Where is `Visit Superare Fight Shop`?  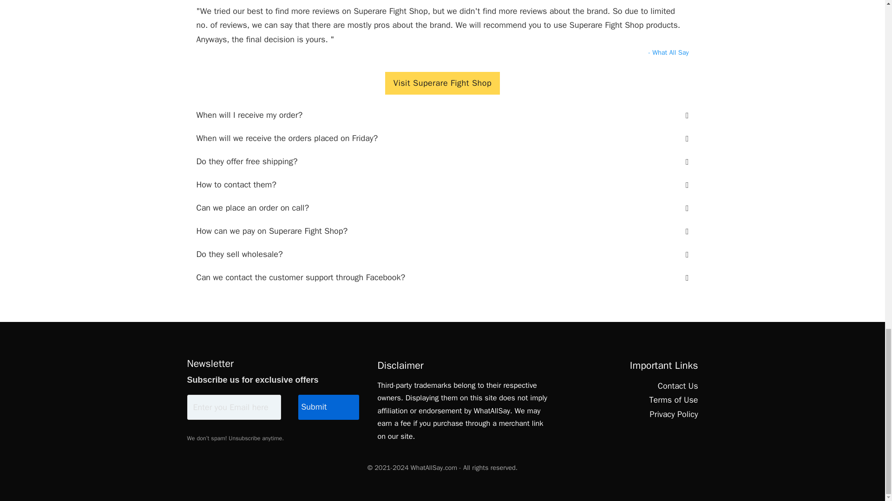 Visit Superare Fight Shop is located at coordinates (442, 83).